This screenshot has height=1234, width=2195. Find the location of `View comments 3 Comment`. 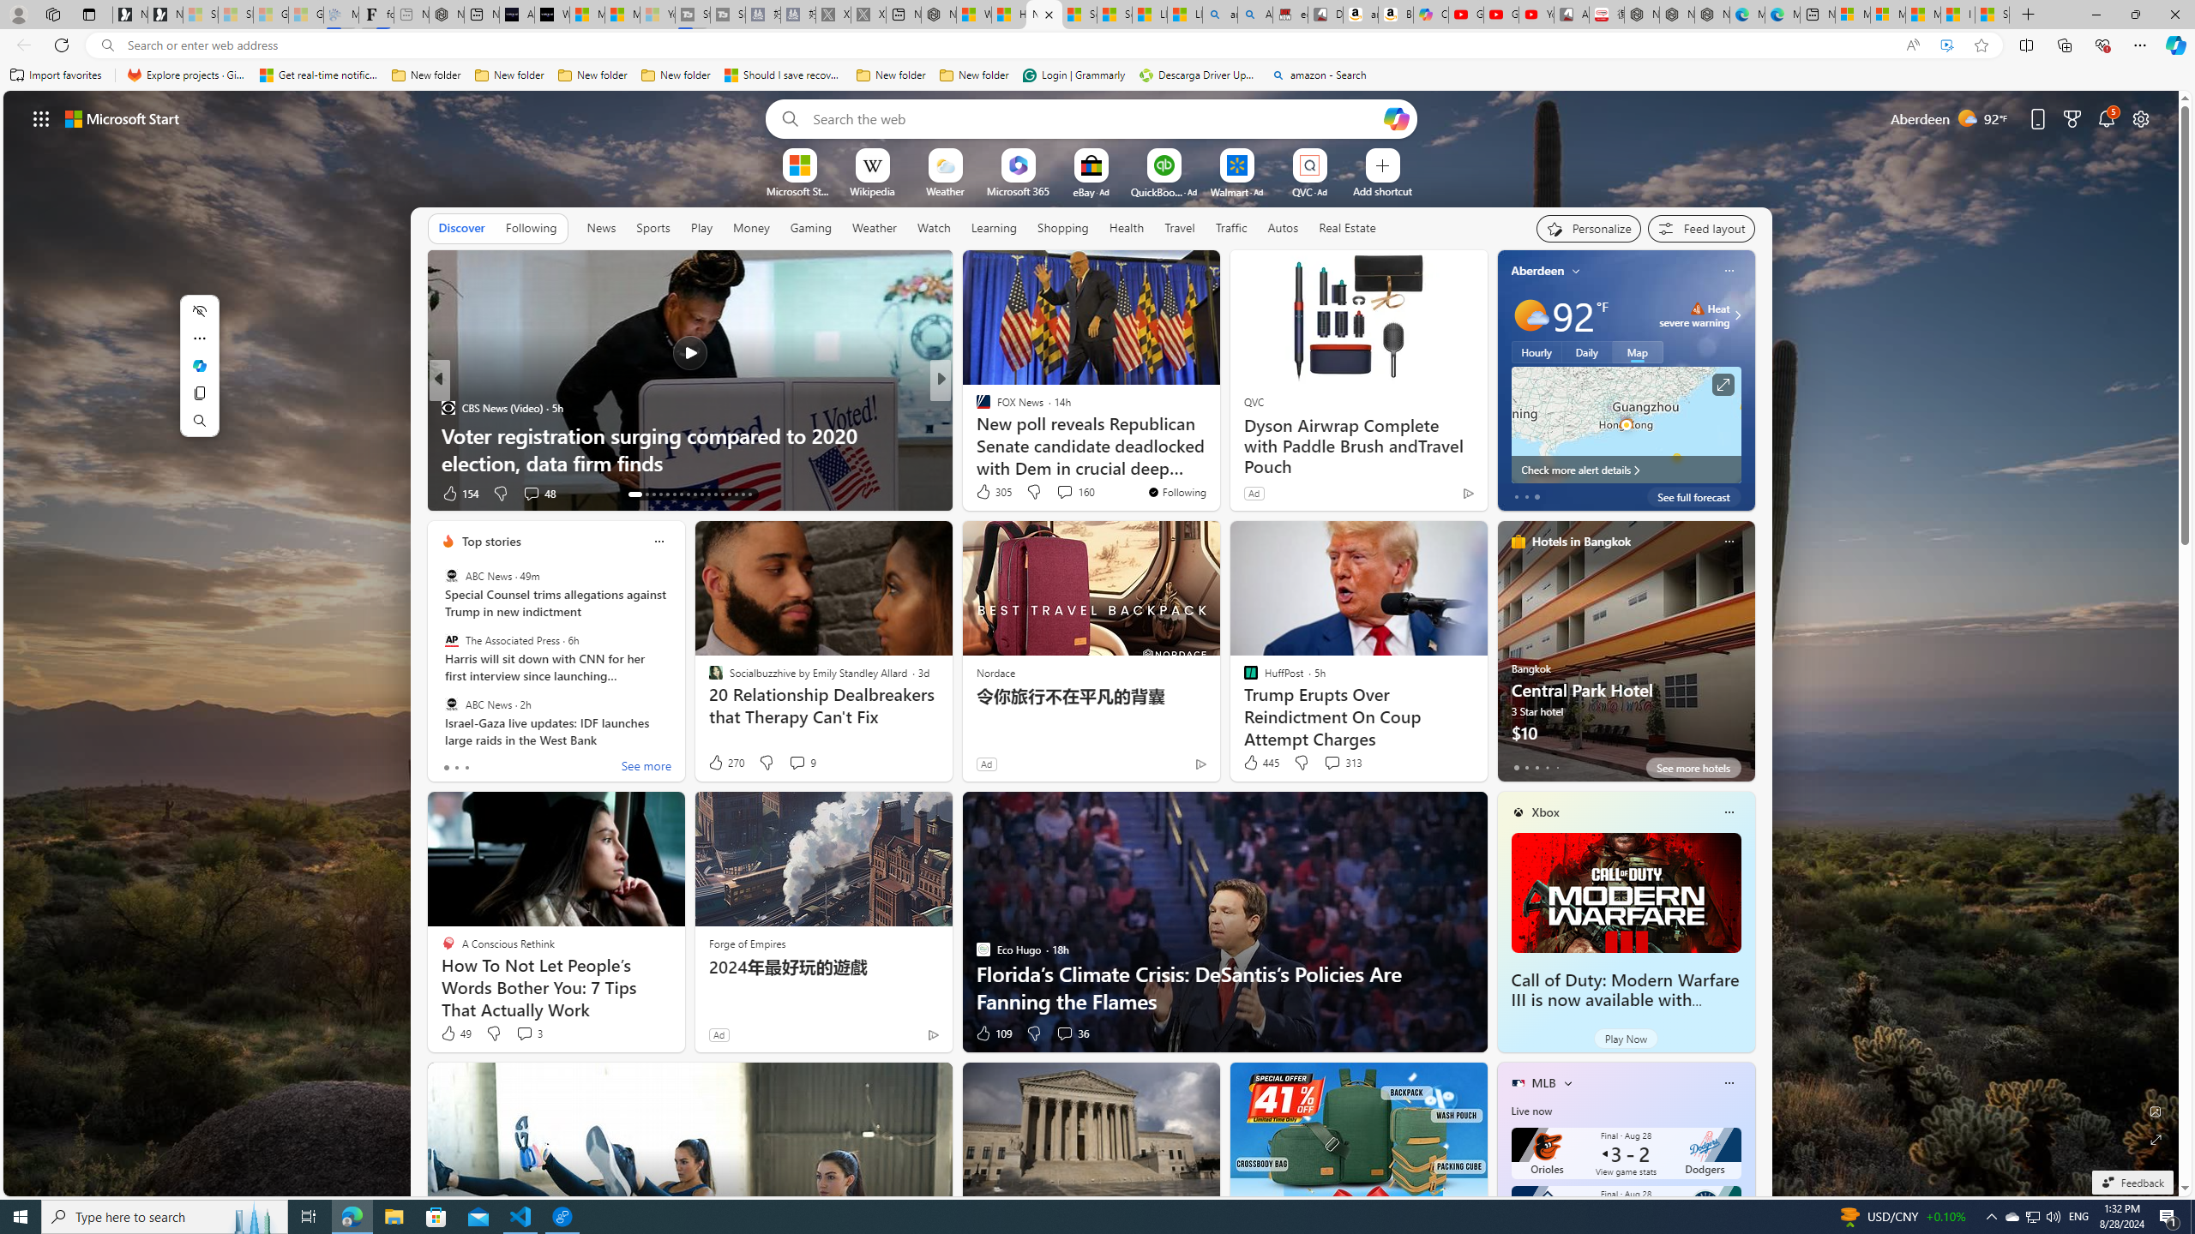

View comments 3 Comment is located at coordinates (528, 1033).